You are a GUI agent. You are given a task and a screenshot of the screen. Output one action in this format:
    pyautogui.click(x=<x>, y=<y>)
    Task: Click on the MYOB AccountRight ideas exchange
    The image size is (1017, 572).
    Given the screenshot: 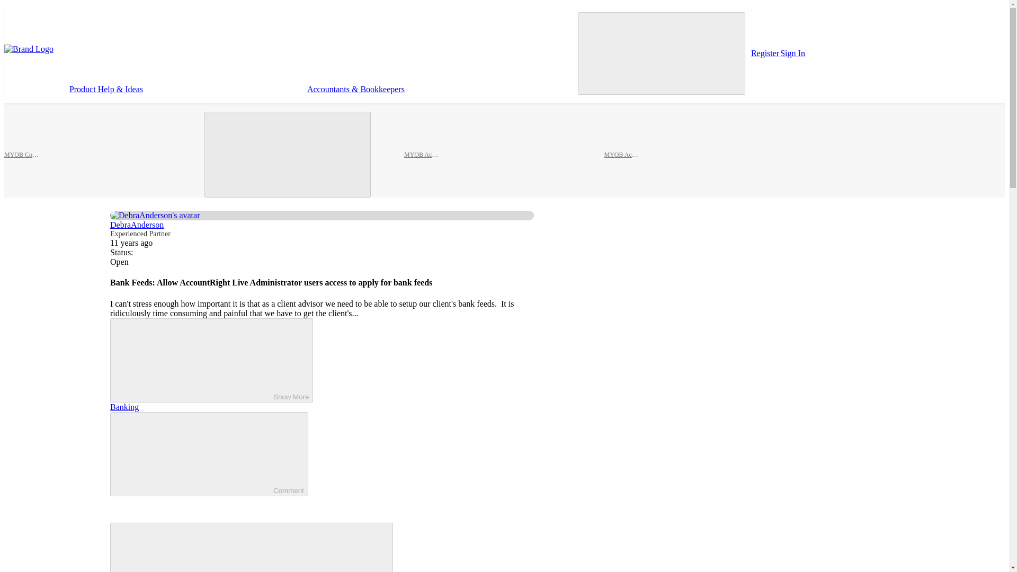 What is the action you would take?
    pyautogui.click(x=622, y=154)
    